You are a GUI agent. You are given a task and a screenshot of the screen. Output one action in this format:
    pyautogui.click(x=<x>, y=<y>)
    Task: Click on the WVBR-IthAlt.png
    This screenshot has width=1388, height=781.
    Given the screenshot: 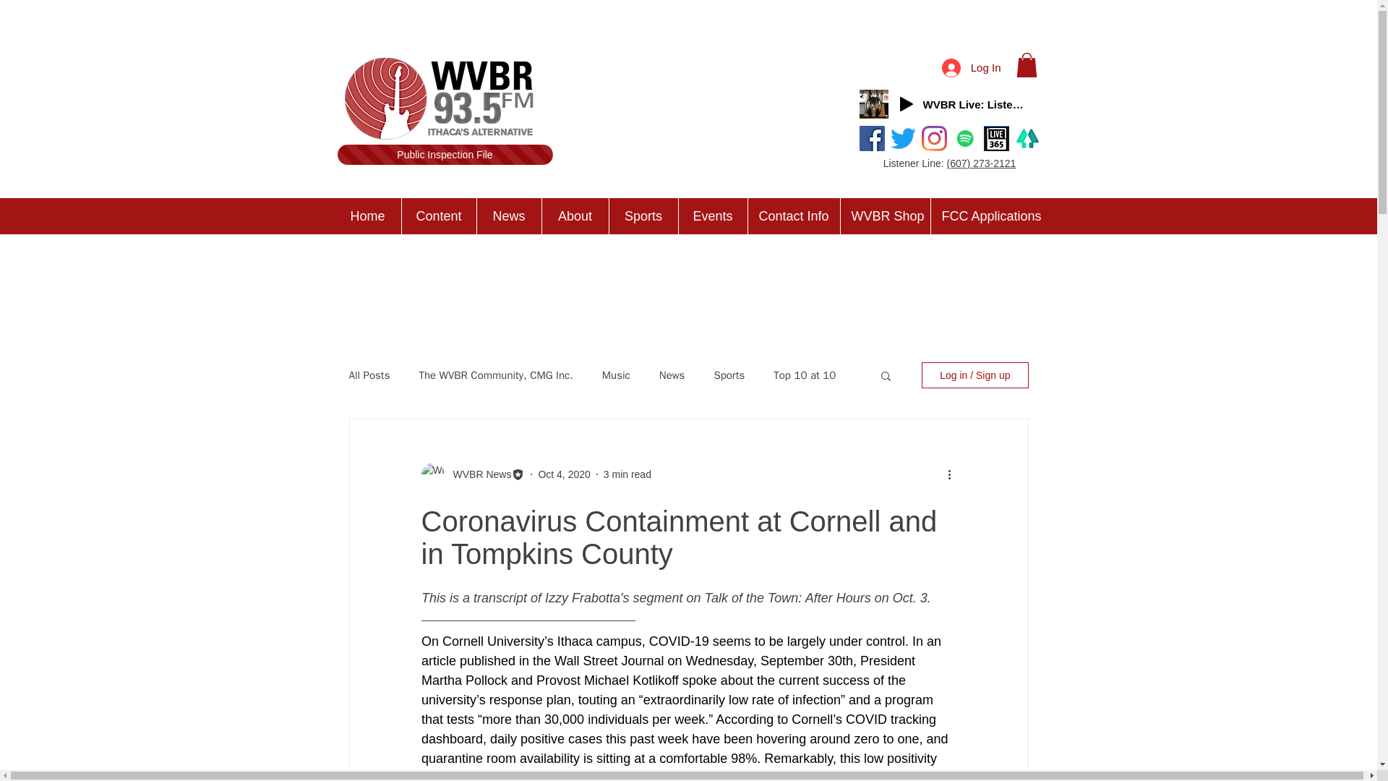 What is the action you would take?
    pyautogui.click(x=445, y=101)
    